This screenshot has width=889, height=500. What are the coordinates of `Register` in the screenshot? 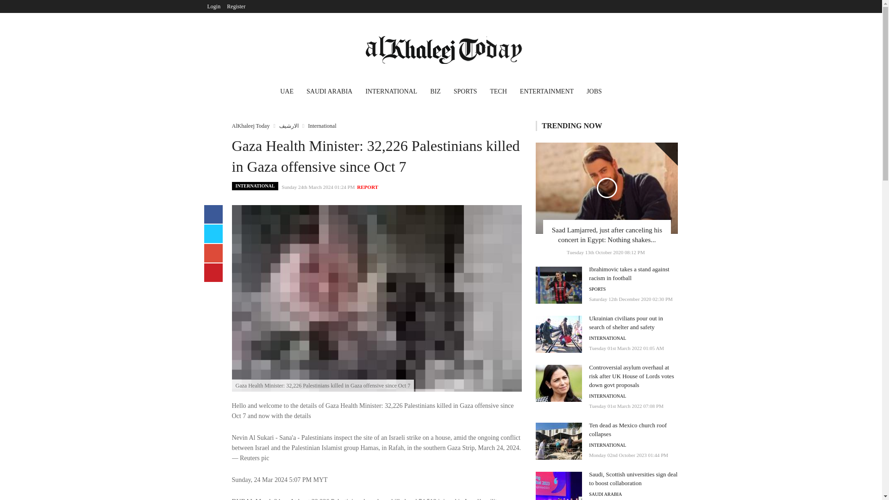 It's located at (236, 6).